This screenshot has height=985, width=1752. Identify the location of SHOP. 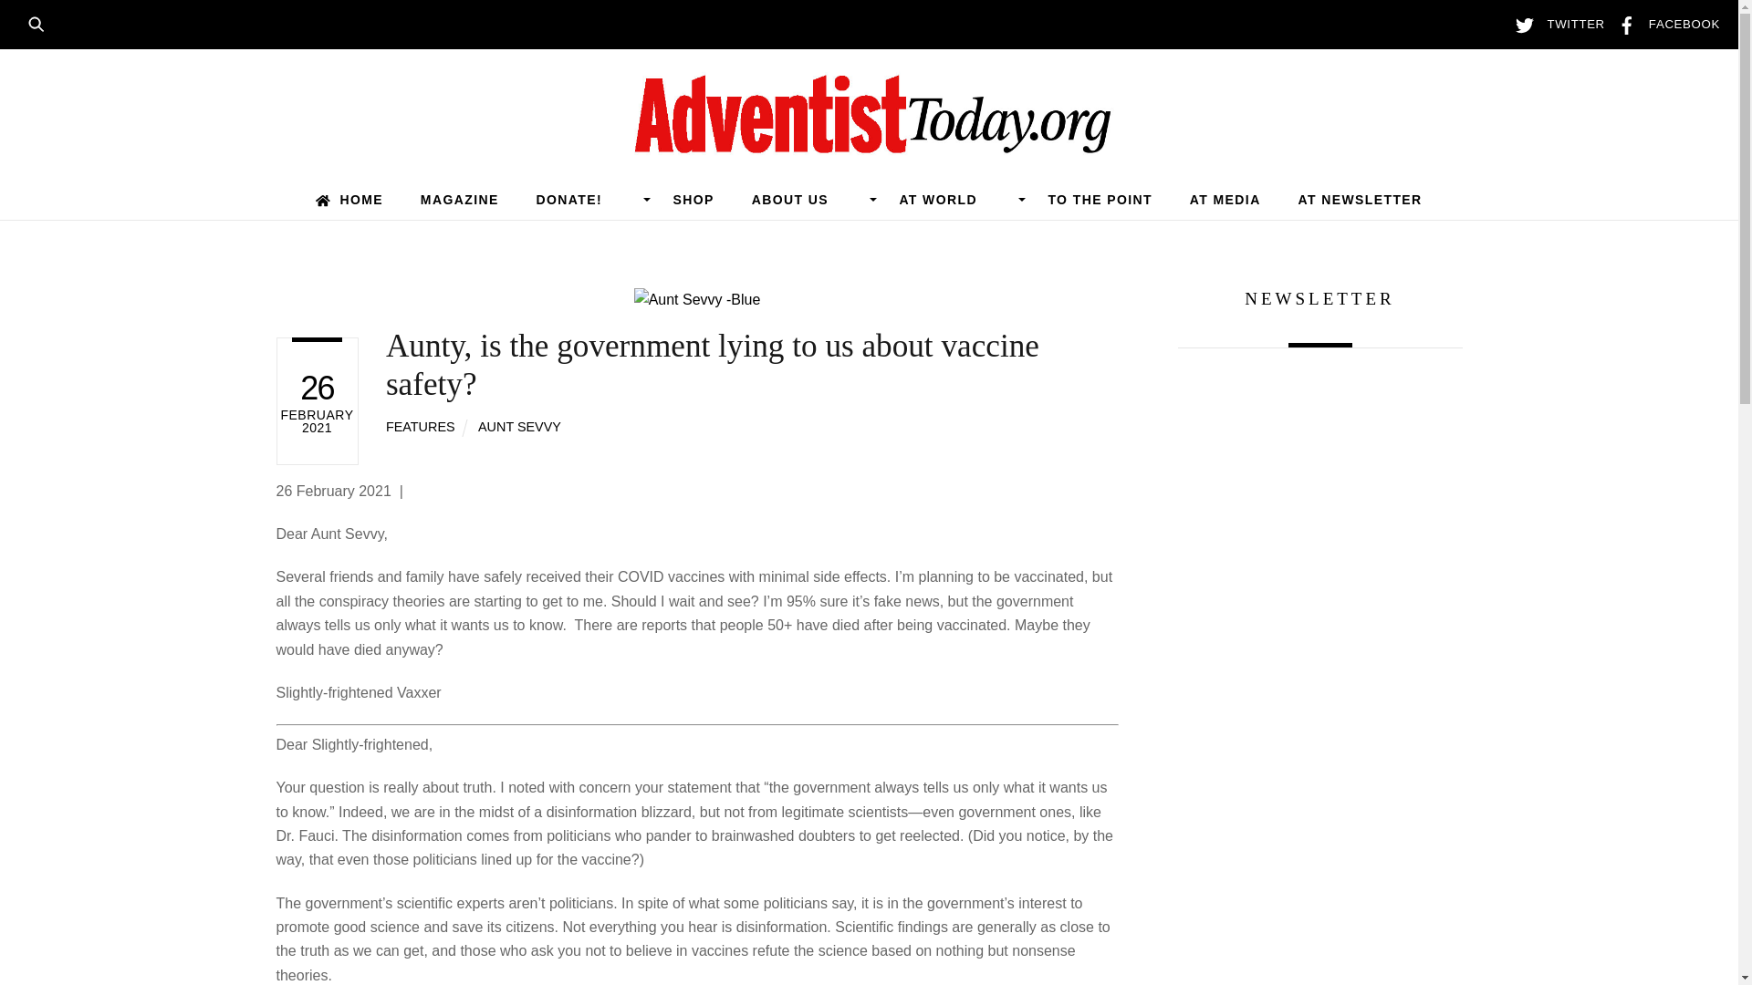
(693, 199).